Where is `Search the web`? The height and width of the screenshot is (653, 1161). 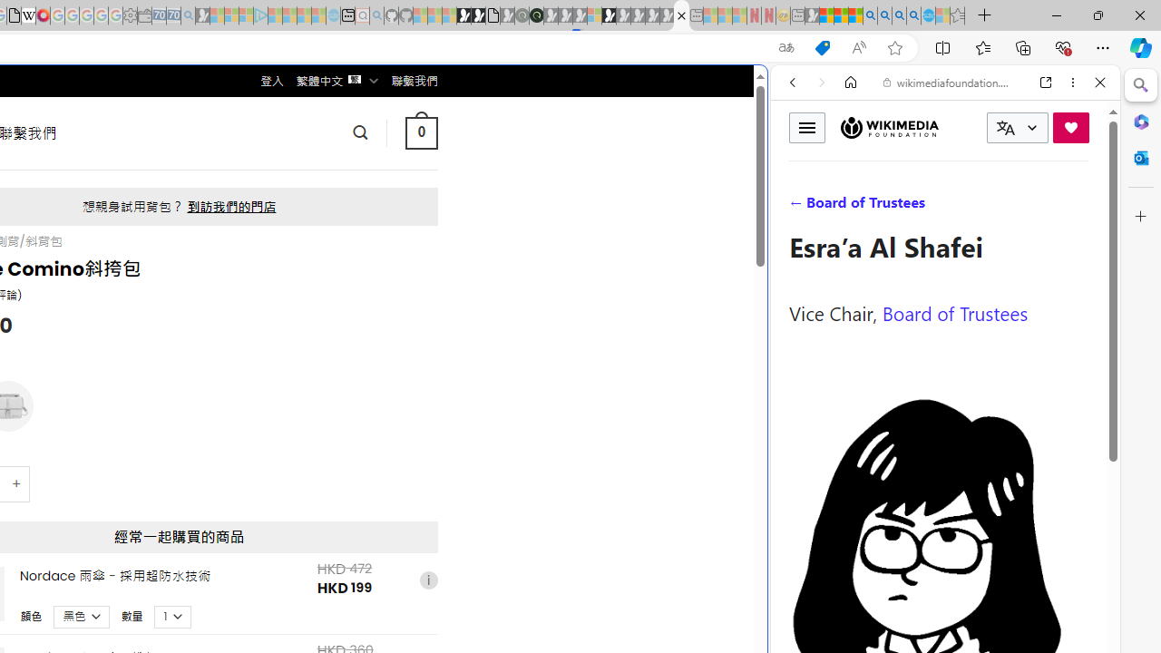
Search the web is located at coordinates (954, 125).